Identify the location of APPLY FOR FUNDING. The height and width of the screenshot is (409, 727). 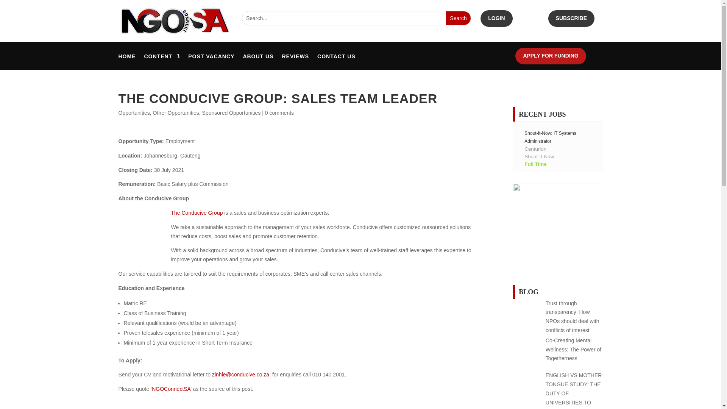
(551, 56).